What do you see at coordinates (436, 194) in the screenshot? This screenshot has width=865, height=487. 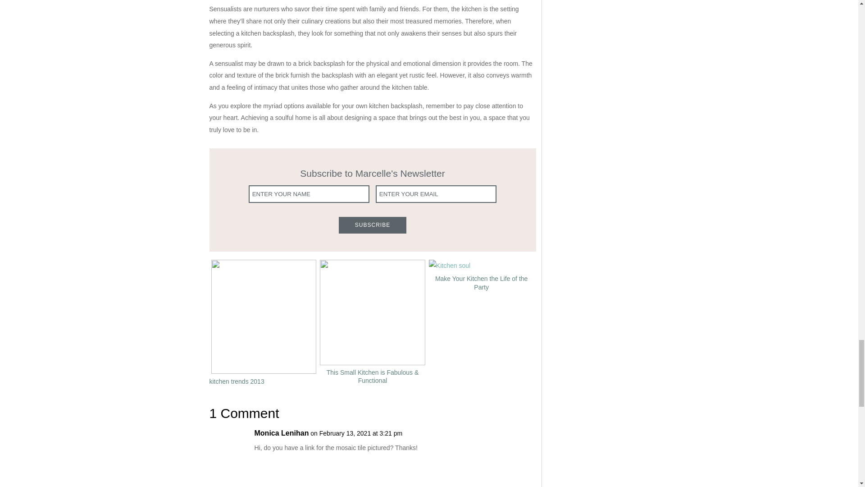 I see `ENTER YOUR EMAIL` at bounding box center [436, 194].